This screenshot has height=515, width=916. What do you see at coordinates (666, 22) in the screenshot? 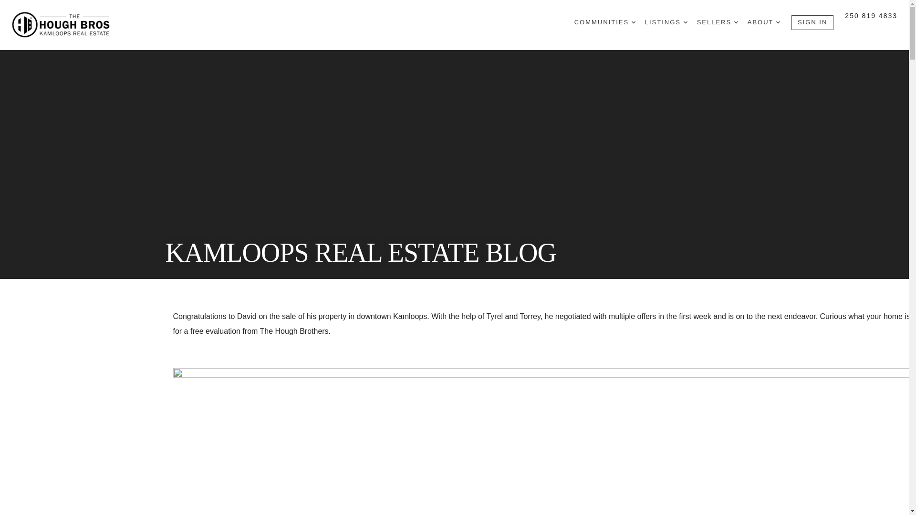
I see `LISTINGS DROPDOWN ARROW` at bounding box center [666, 22].